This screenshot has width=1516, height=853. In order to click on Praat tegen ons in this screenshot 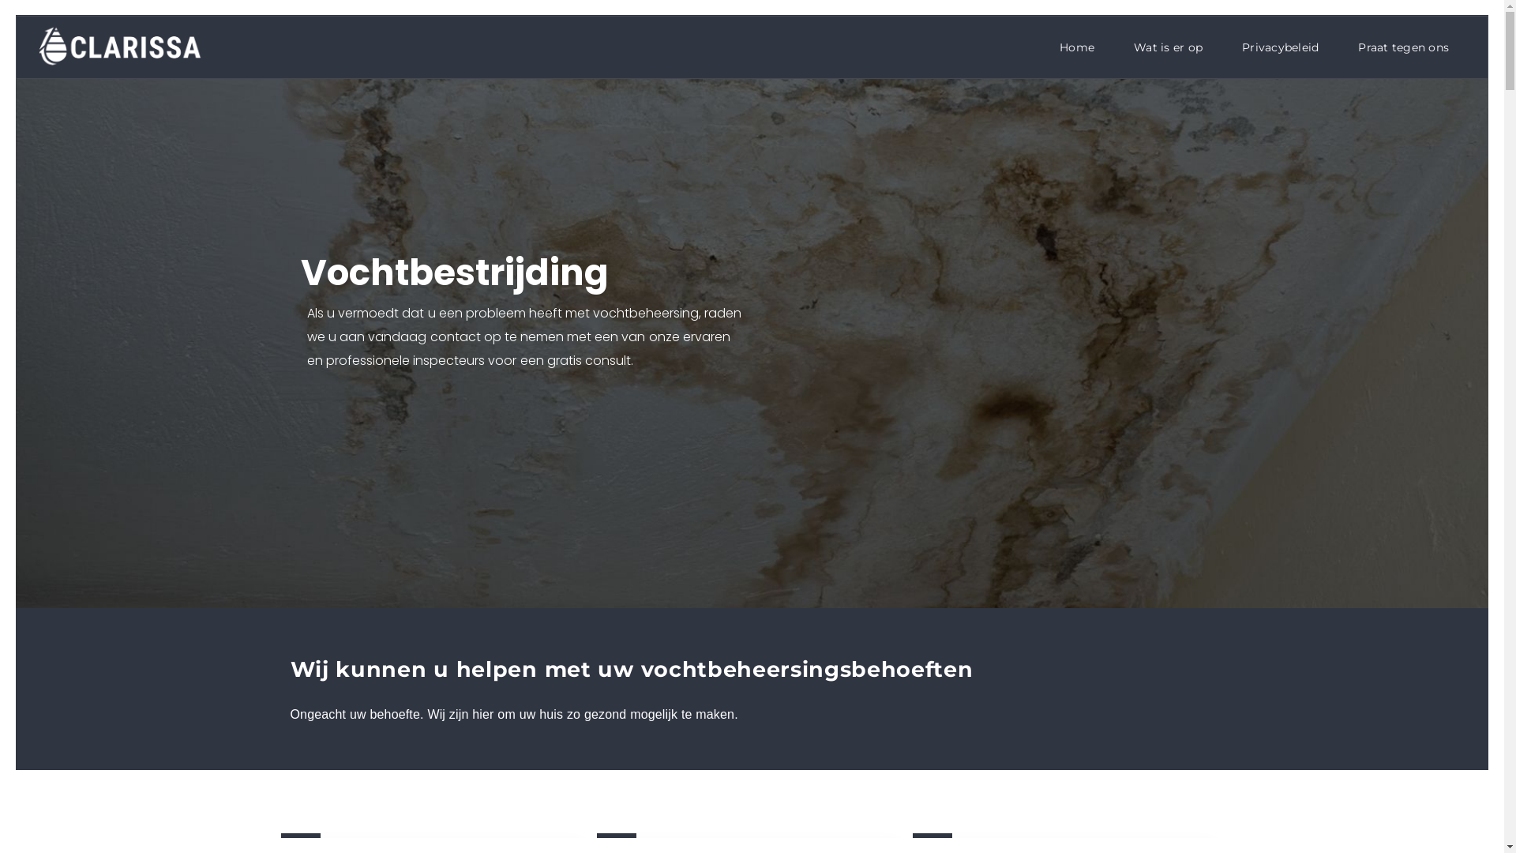, I will do `click(1404, 47)`.